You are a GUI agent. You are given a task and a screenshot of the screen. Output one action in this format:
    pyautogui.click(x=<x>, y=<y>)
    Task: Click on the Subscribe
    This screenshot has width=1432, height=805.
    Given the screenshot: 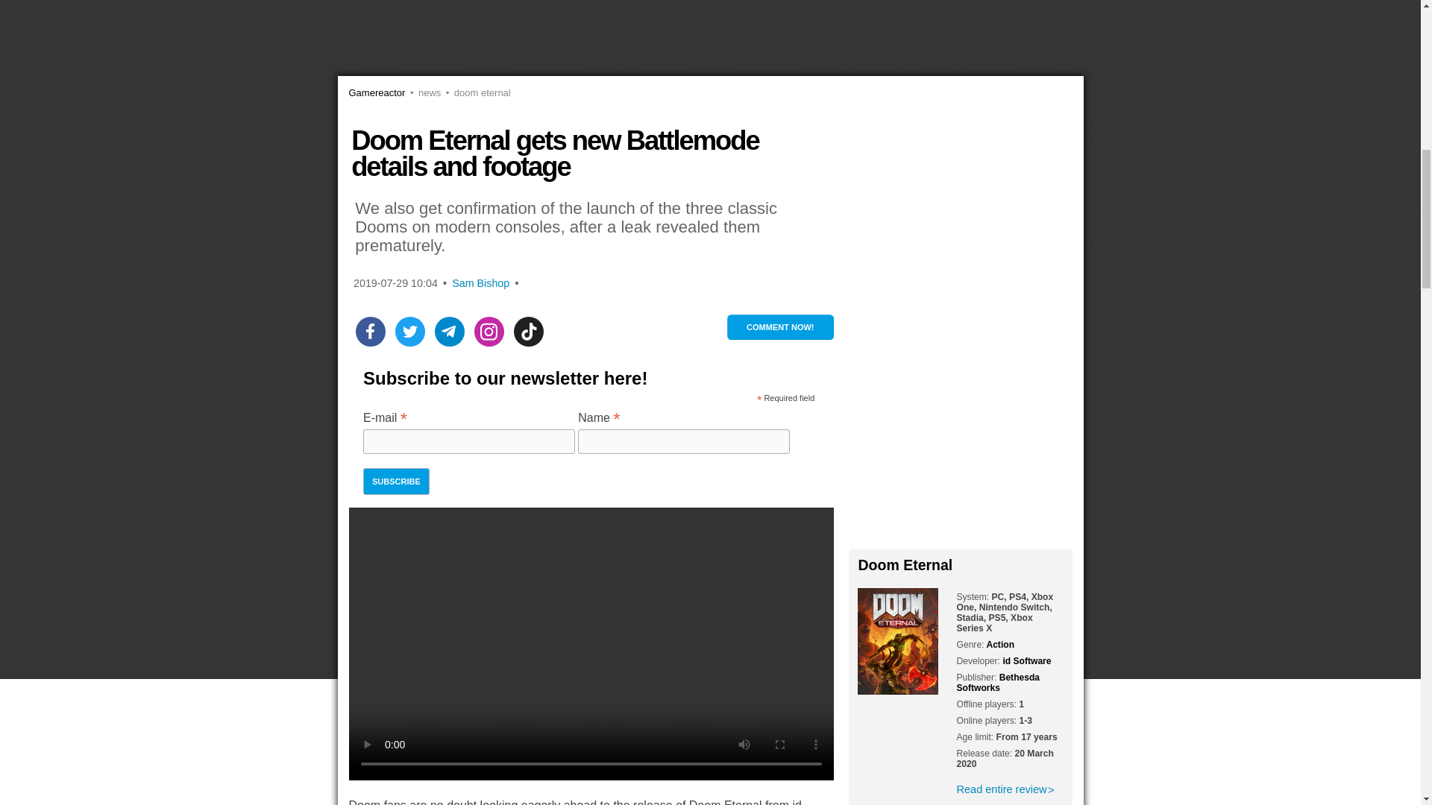 What is the action you would take?
    pyautogui.click(x=397, y=482)
    